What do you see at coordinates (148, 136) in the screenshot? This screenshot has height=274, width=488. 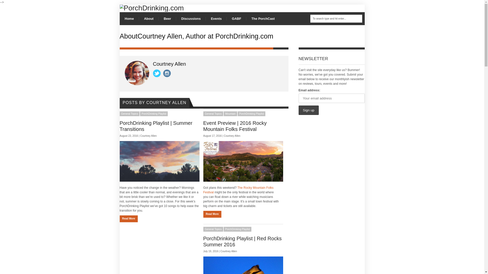 I see `Posts by Courtney Allen` at bounding box center [148, 136].